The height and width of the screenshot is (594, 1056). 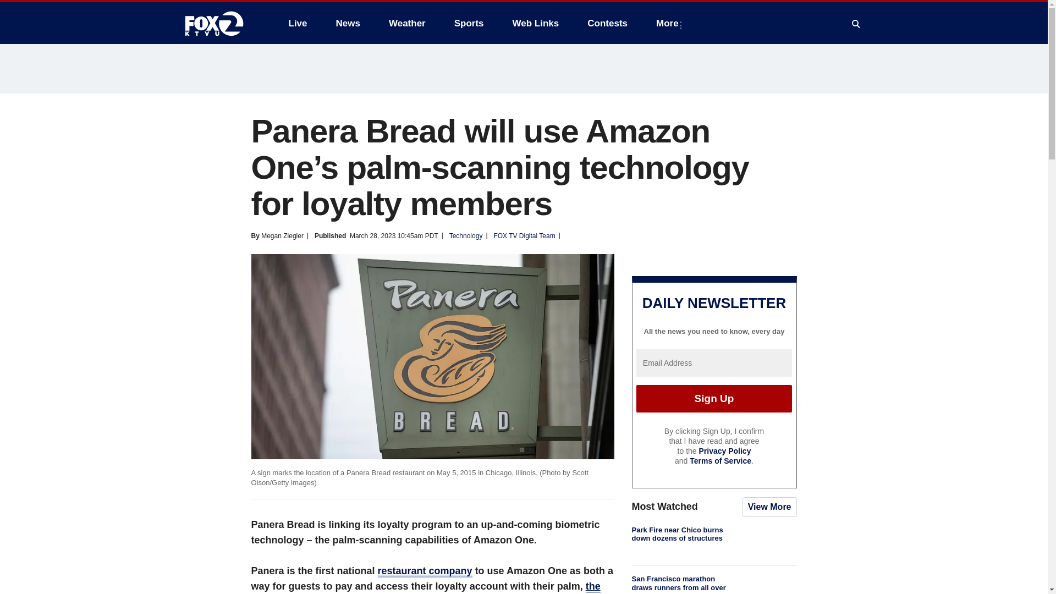 What do you see at coordinates (407, 23) in the screenshot?
I see `Weather` at bounding box center [407, 23].